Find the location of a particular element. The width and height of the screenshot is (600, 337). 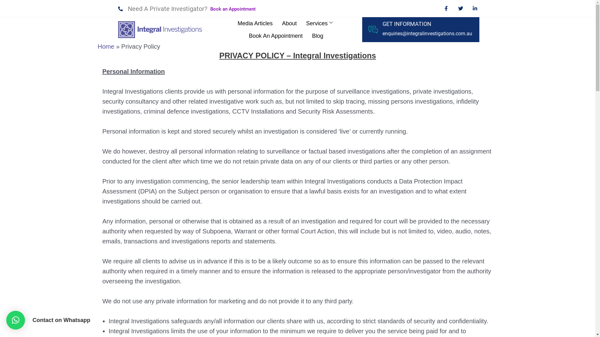

Twitter is located at coordinates (461, 8).